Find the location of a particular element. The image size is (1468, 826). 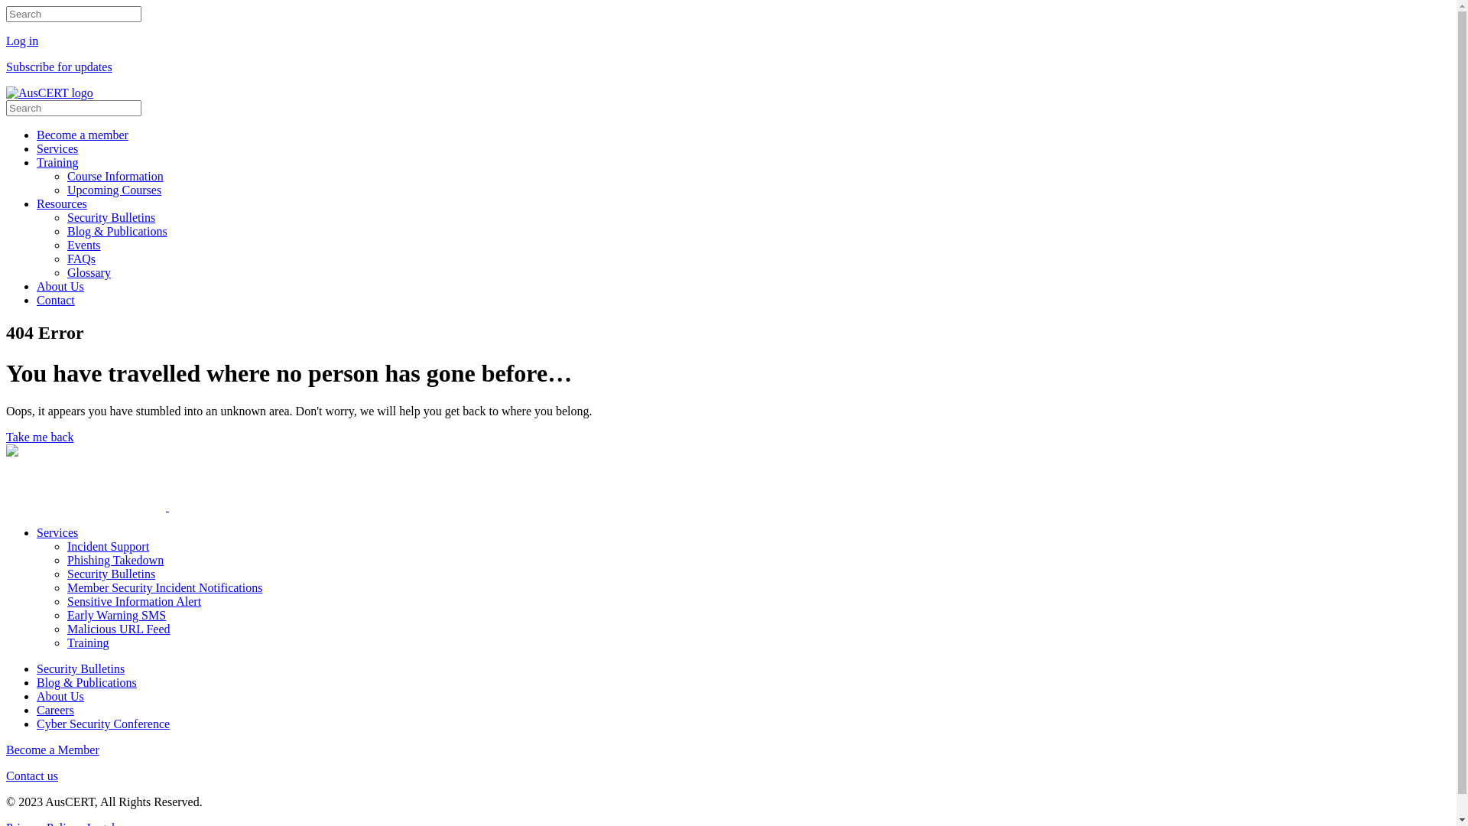

Services is located at coordinates (57, 532).